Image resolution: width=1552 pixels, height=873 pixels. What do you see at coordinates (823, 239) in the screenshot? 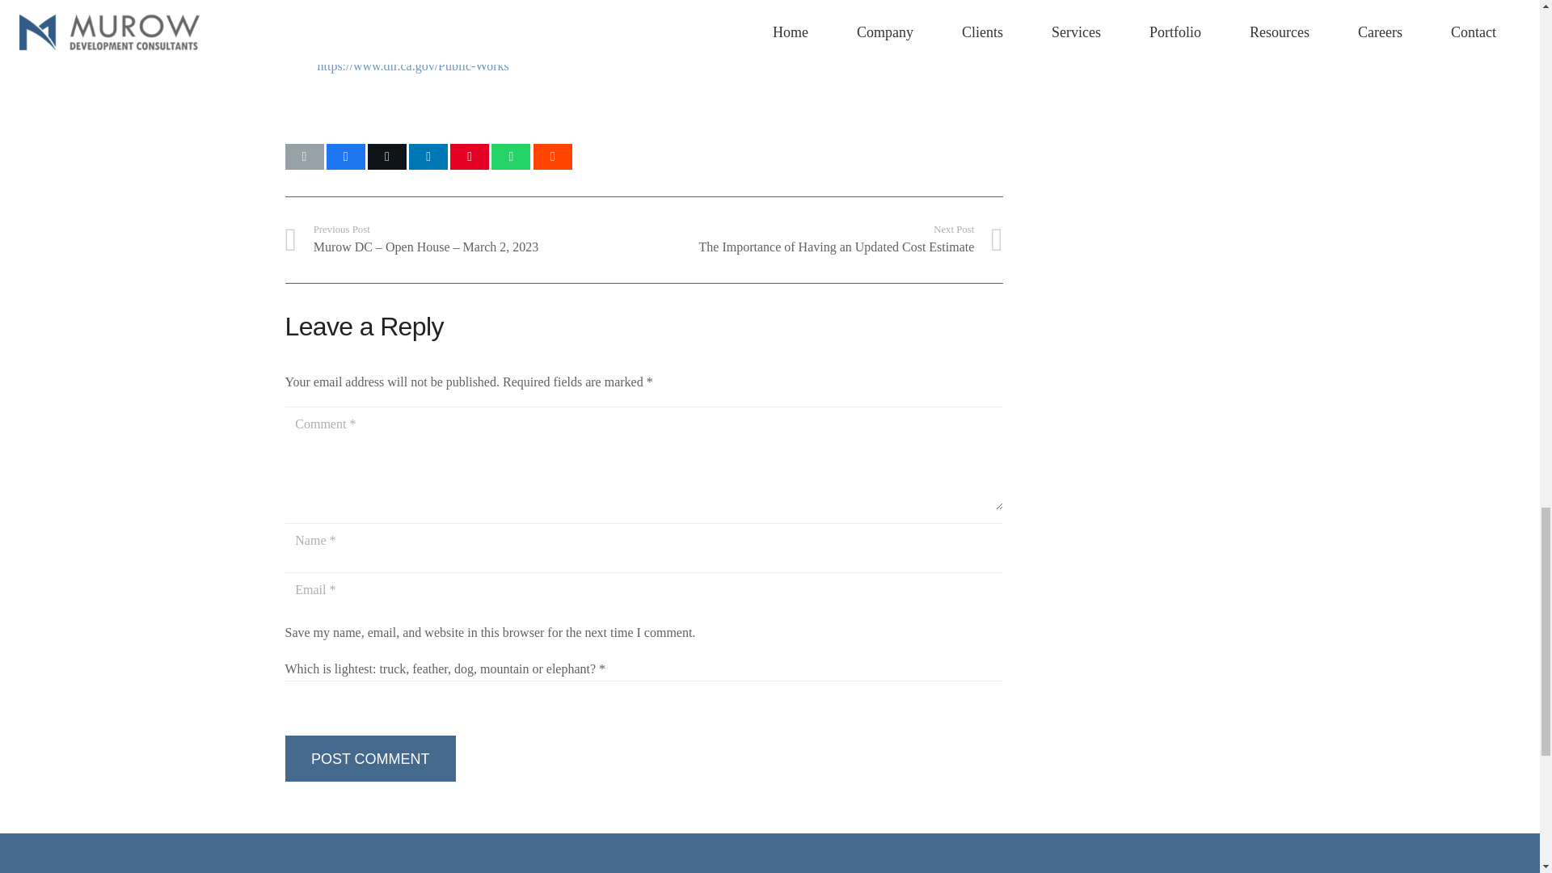
I see `The Importance of Having an Updated Cost Estimate` at bounding box center [823, 239].